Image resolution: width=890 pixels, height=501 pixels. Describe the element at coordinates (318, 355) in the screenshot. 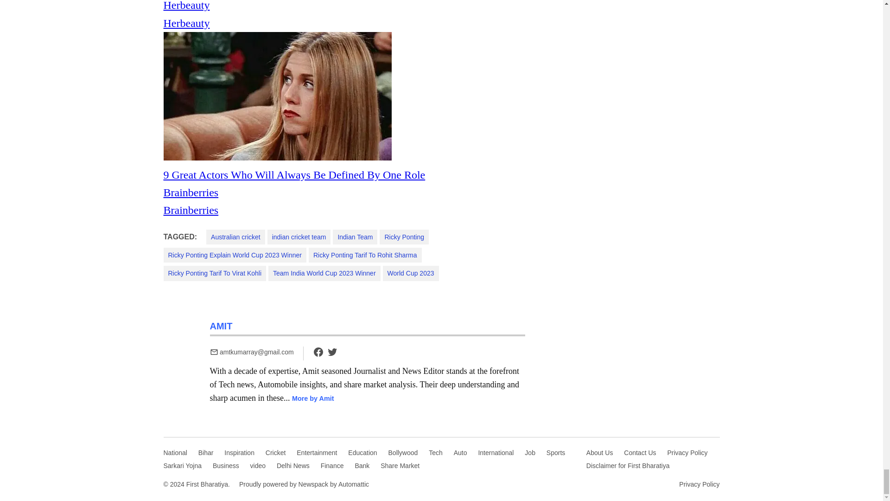

I see `facebook` at that location.